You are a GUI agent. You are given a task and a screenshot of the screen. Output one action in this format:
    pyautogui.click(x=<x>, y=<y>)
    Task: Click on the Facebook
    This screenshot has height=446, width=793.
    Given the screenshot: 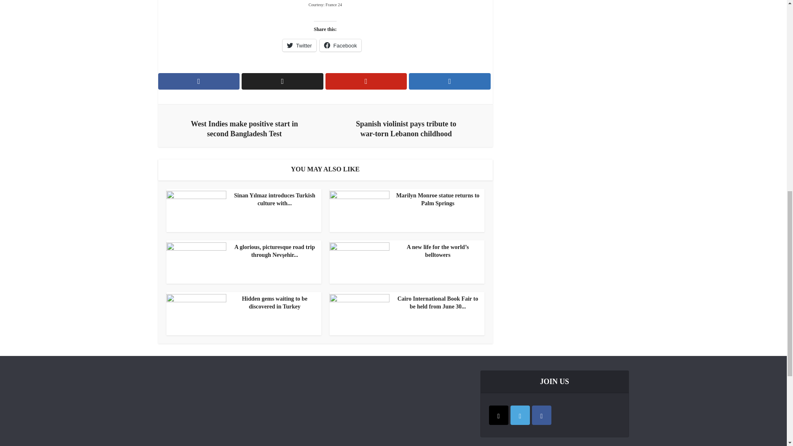 What is the action you would take?
    pyautogui.click(x=340, y=45)
    